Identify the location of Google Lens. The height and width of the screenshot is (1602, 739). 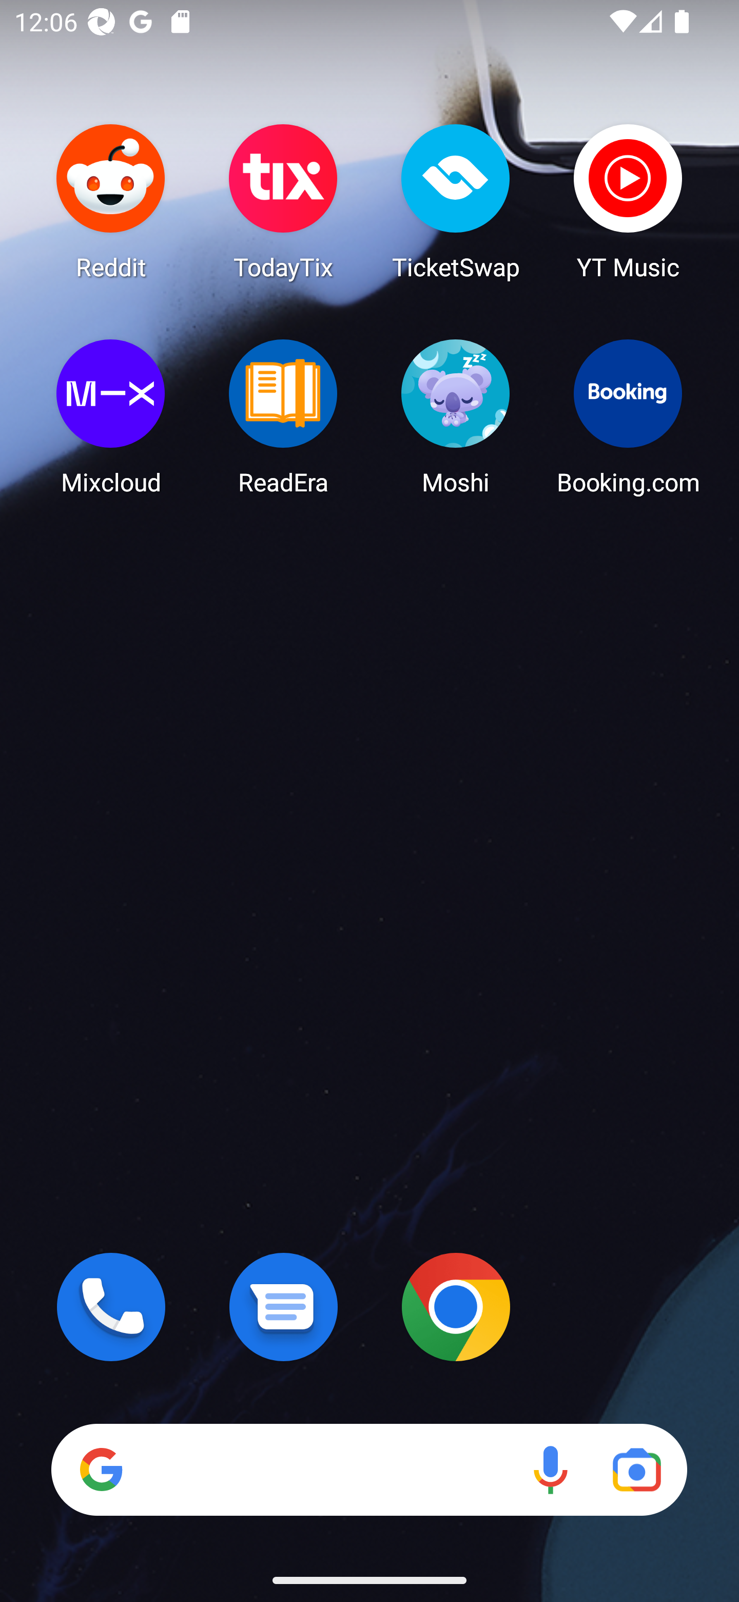
(636, 1470).